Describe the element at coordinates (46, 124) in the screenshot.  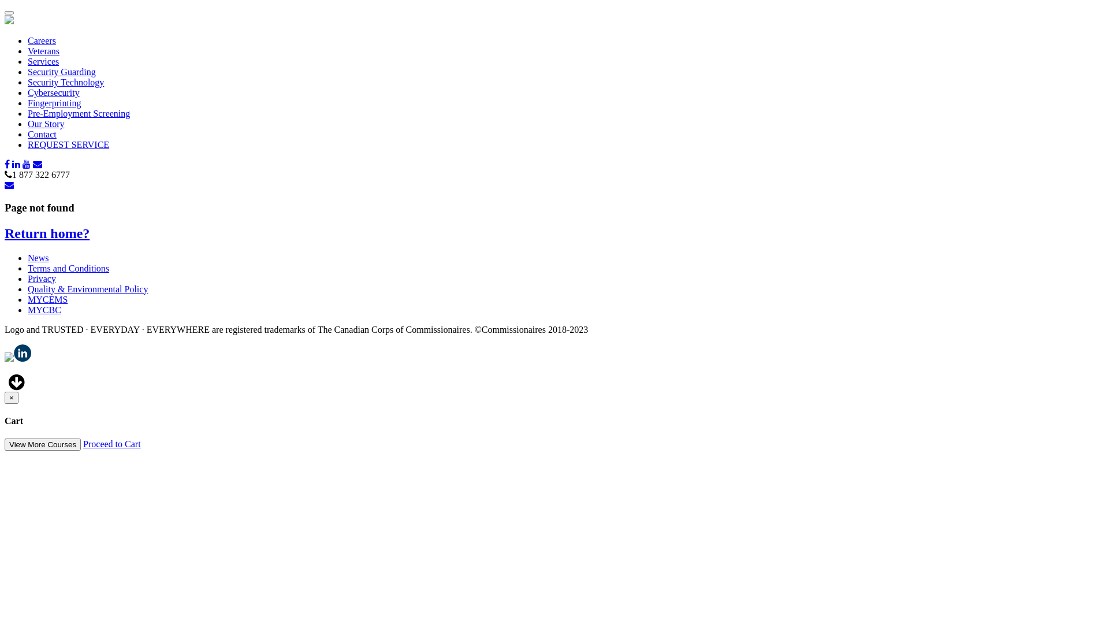
I see `Our Story` at that location.